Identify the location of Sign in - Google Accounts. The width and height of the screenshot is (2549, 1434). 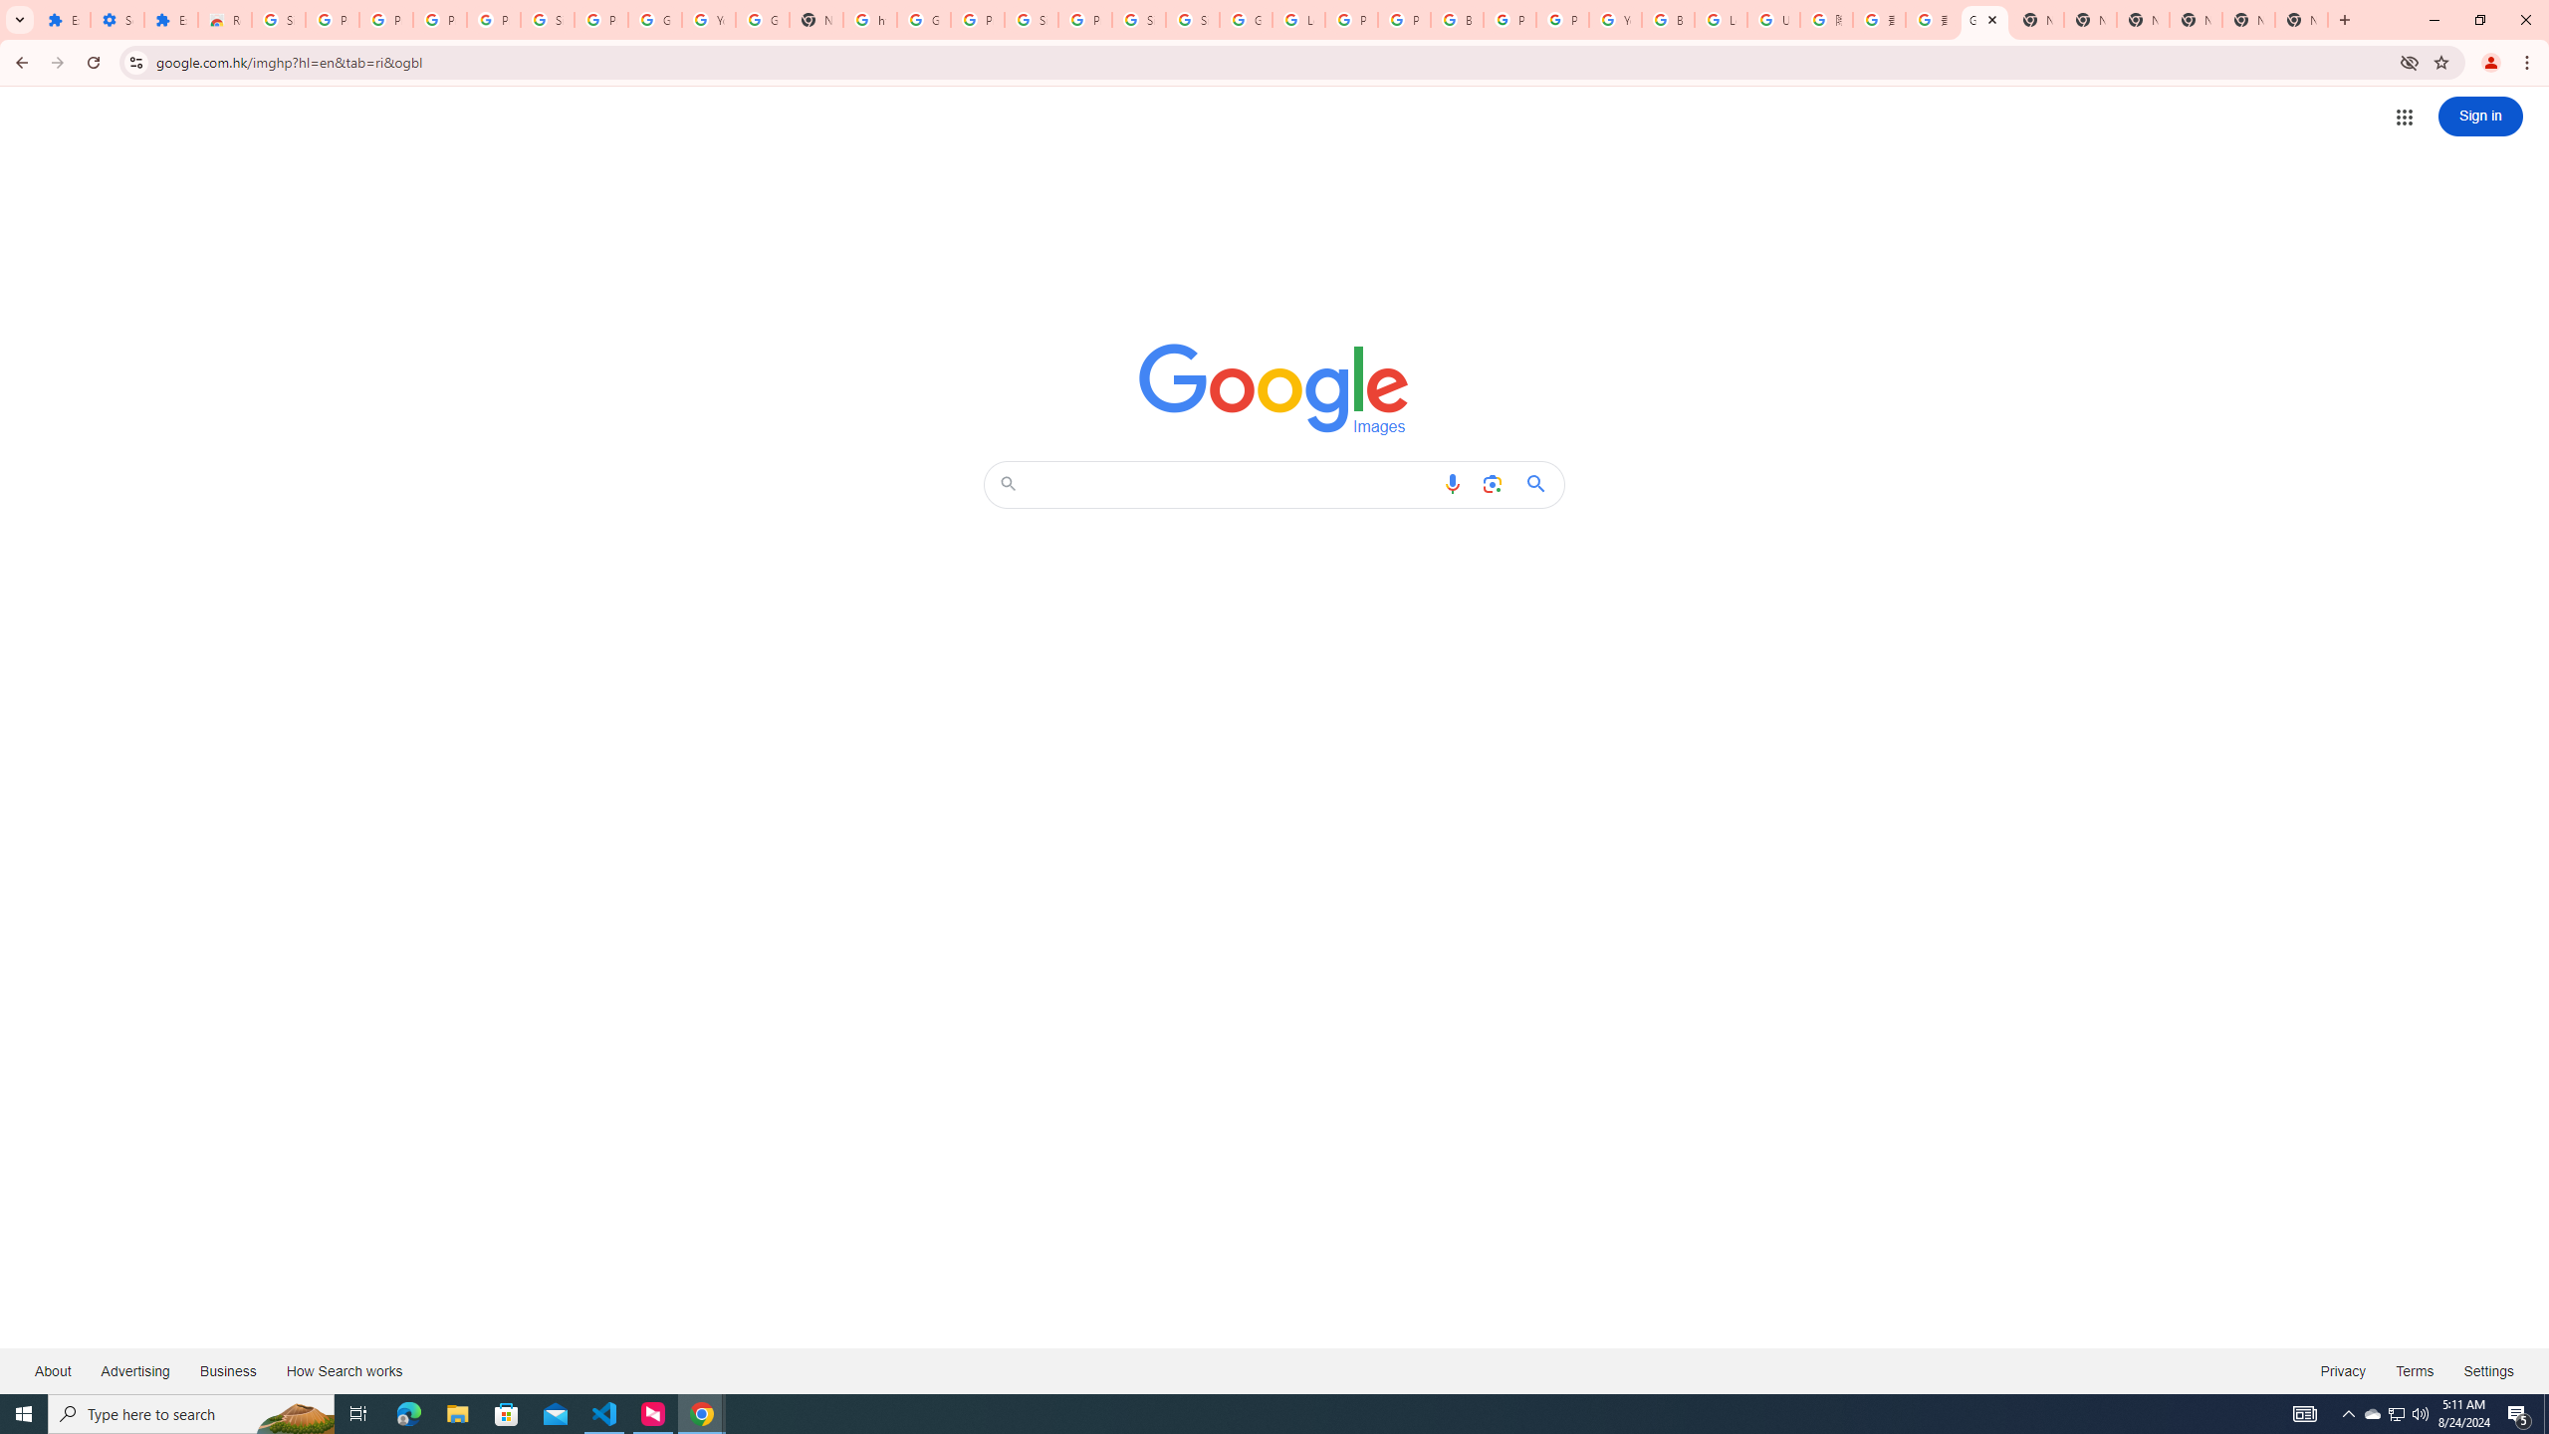
(548, 20).